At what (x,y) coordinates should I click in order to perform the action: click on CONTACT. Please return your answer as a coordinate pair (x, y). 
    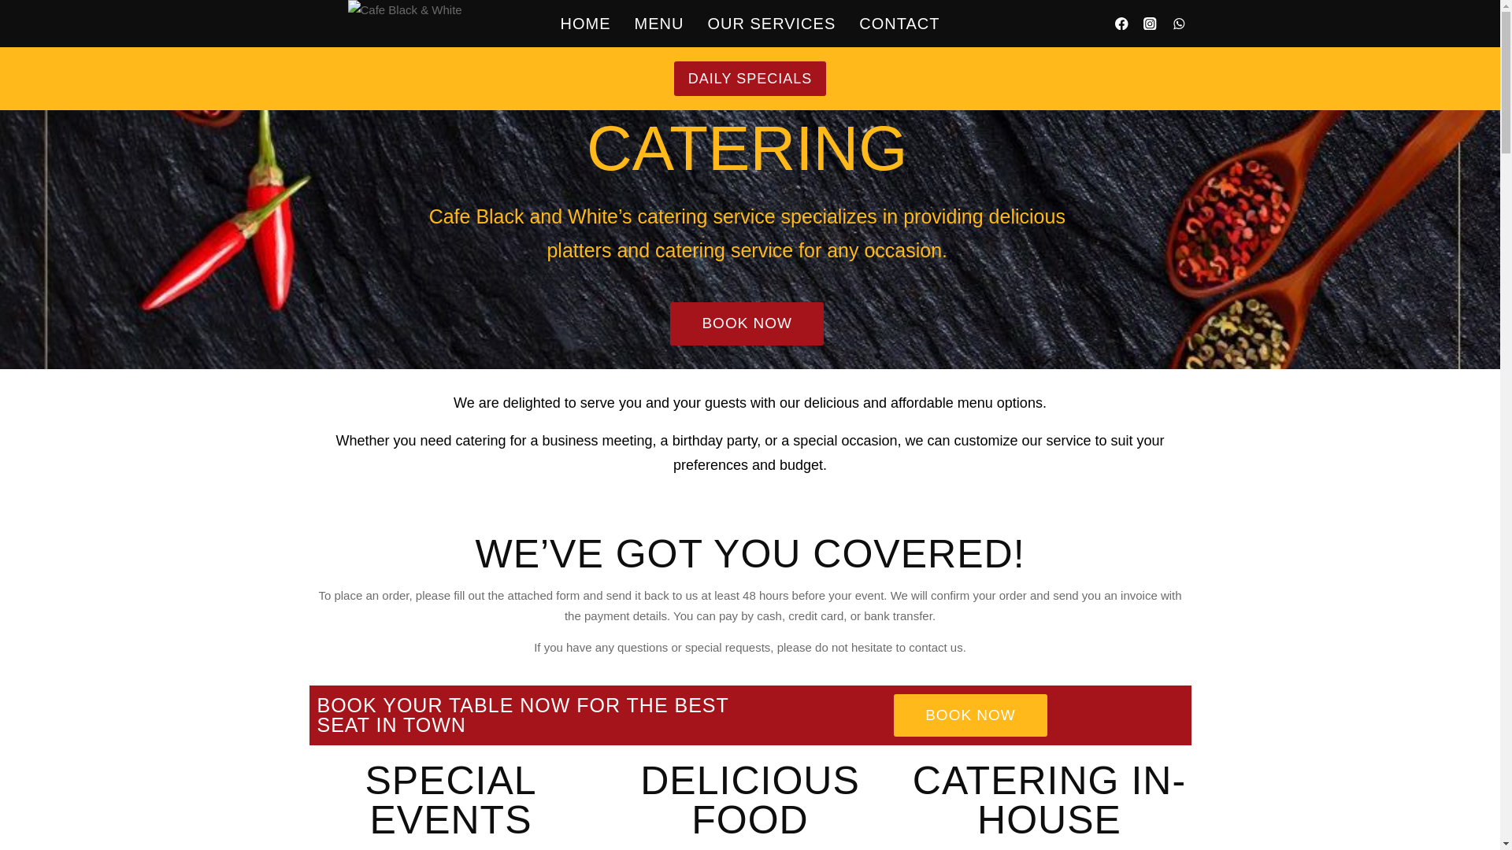
    Looking at the image, I should click on (899, 24).